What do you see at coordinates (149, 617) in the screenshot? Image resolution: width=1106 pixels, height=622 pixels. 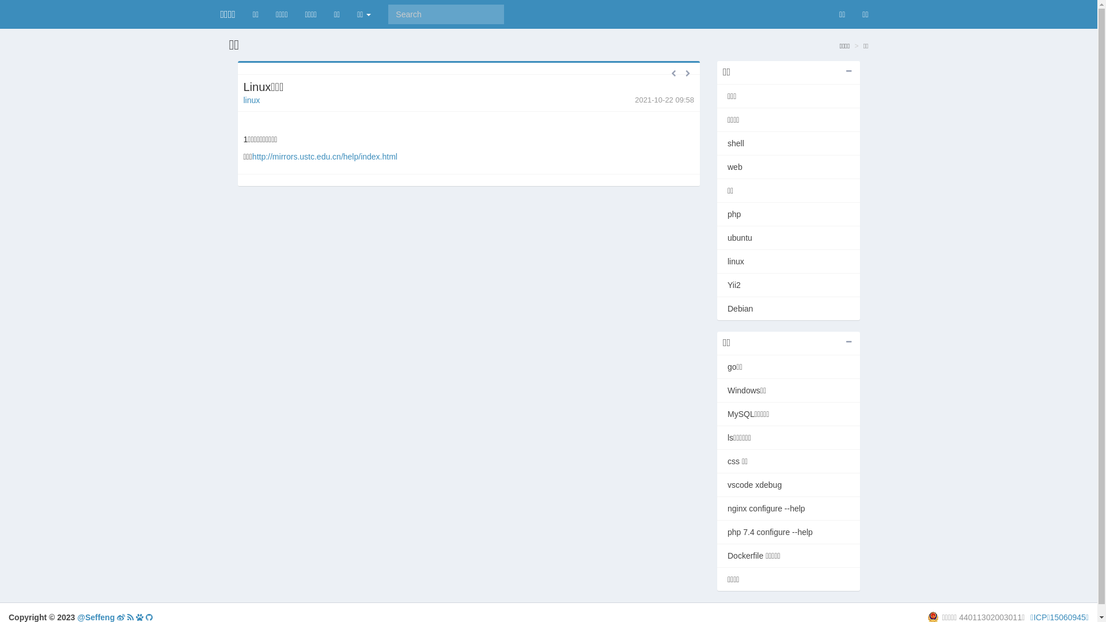 I see `GitHub` at bounding box center [149, 617].